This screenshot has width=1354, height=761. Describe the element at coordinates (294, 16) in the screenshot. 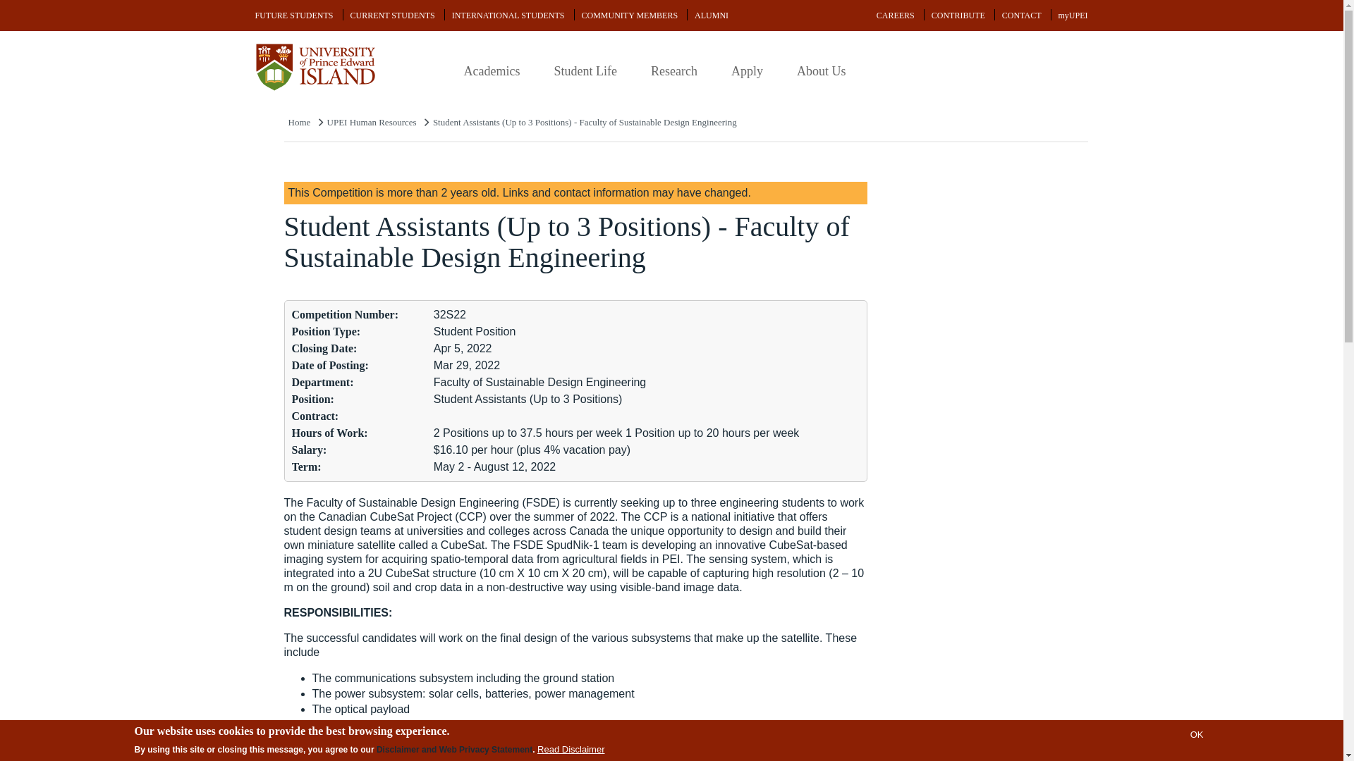

I see `FUTURE STUDENTS` at that location.